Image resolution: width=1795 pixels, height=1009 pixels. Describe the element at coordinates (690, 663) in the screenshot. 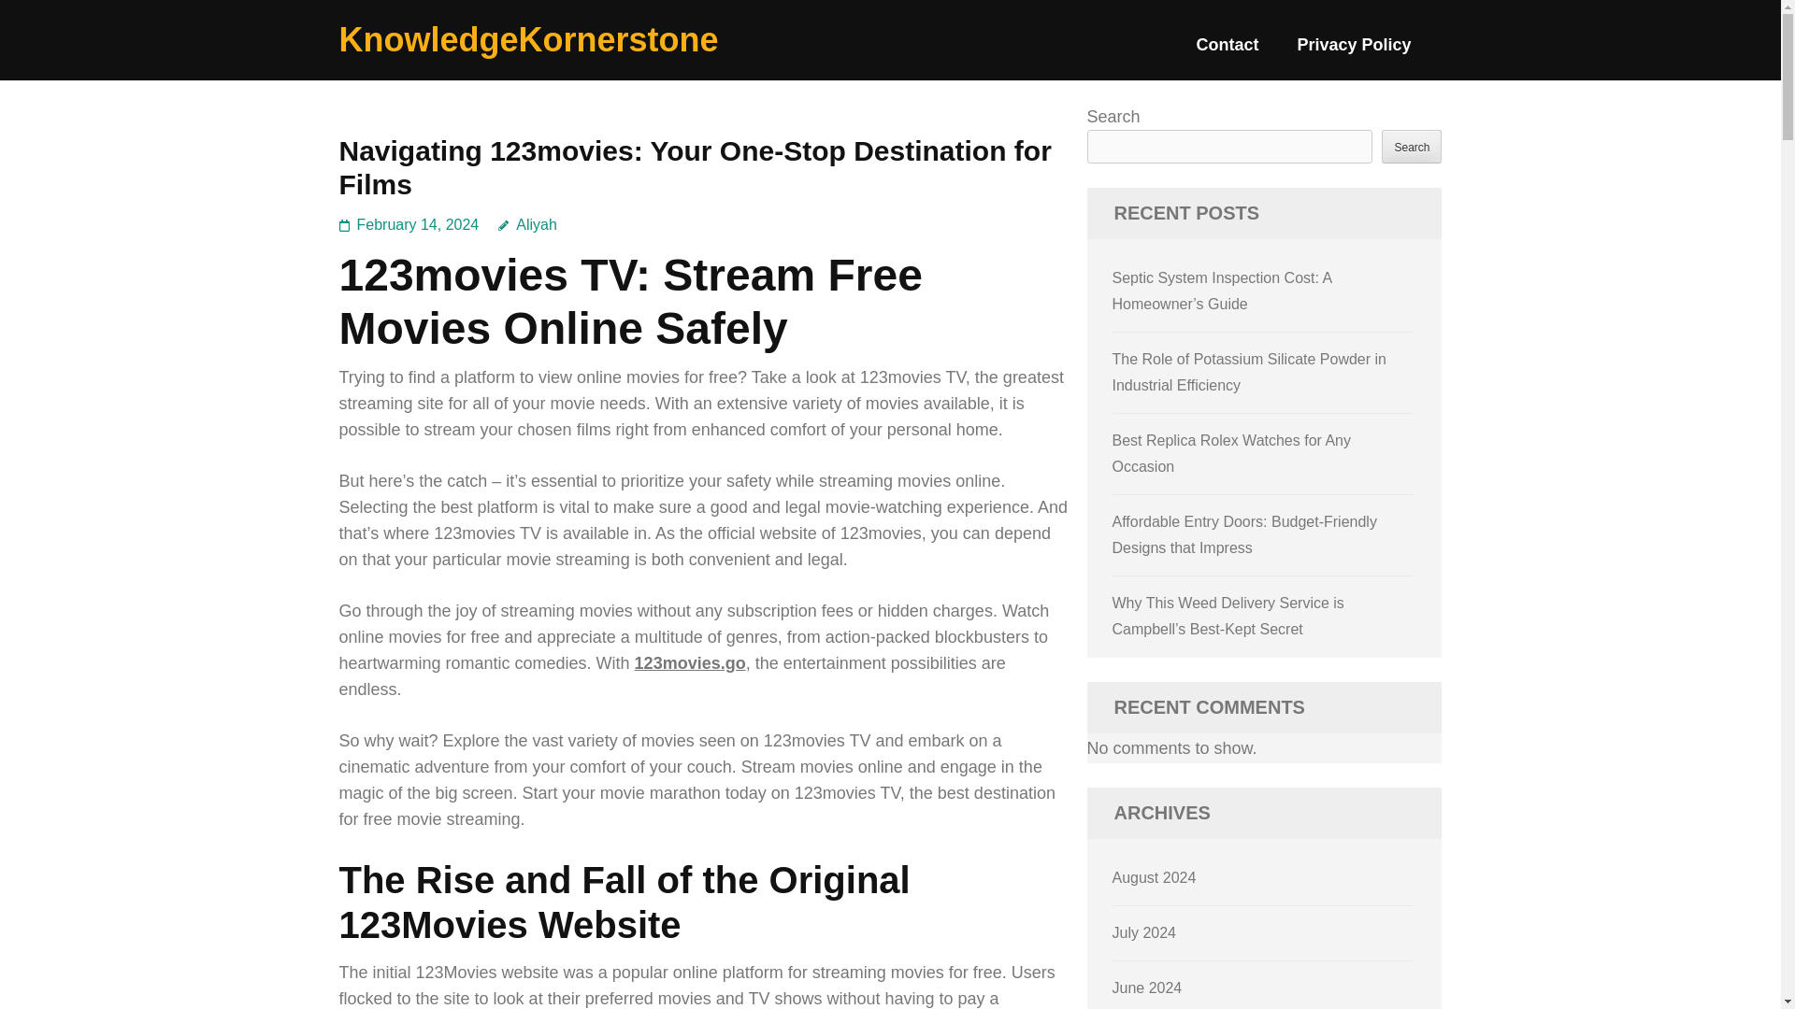

I see `123movies.go` at that location.